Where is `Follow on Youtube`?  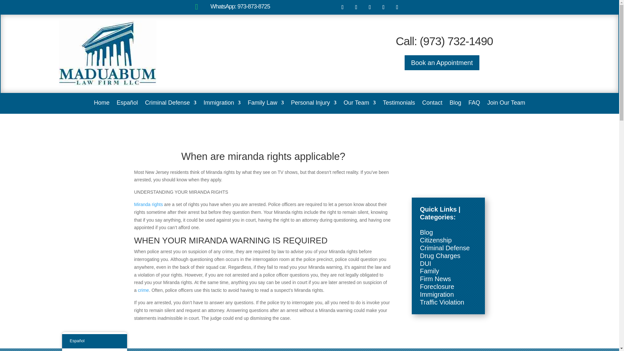 Follow on Youtube is located at coordinates (397, 7).